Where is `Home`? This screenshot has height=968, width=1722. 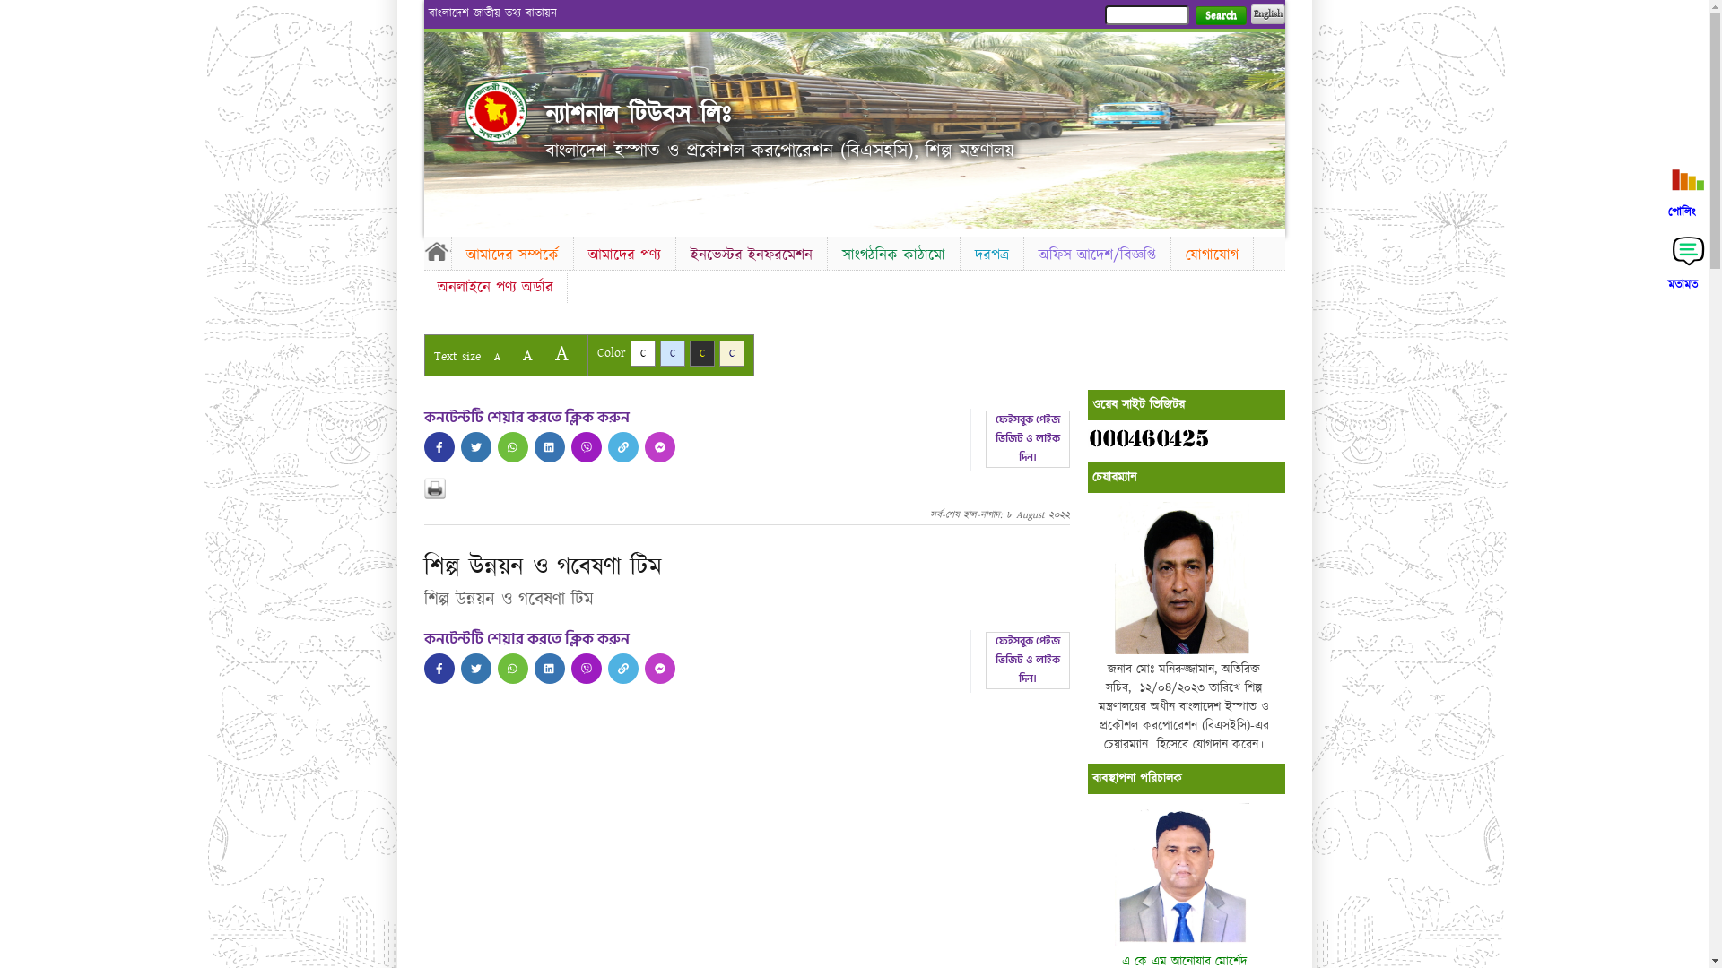
Home is located at coordinates (437, 251).